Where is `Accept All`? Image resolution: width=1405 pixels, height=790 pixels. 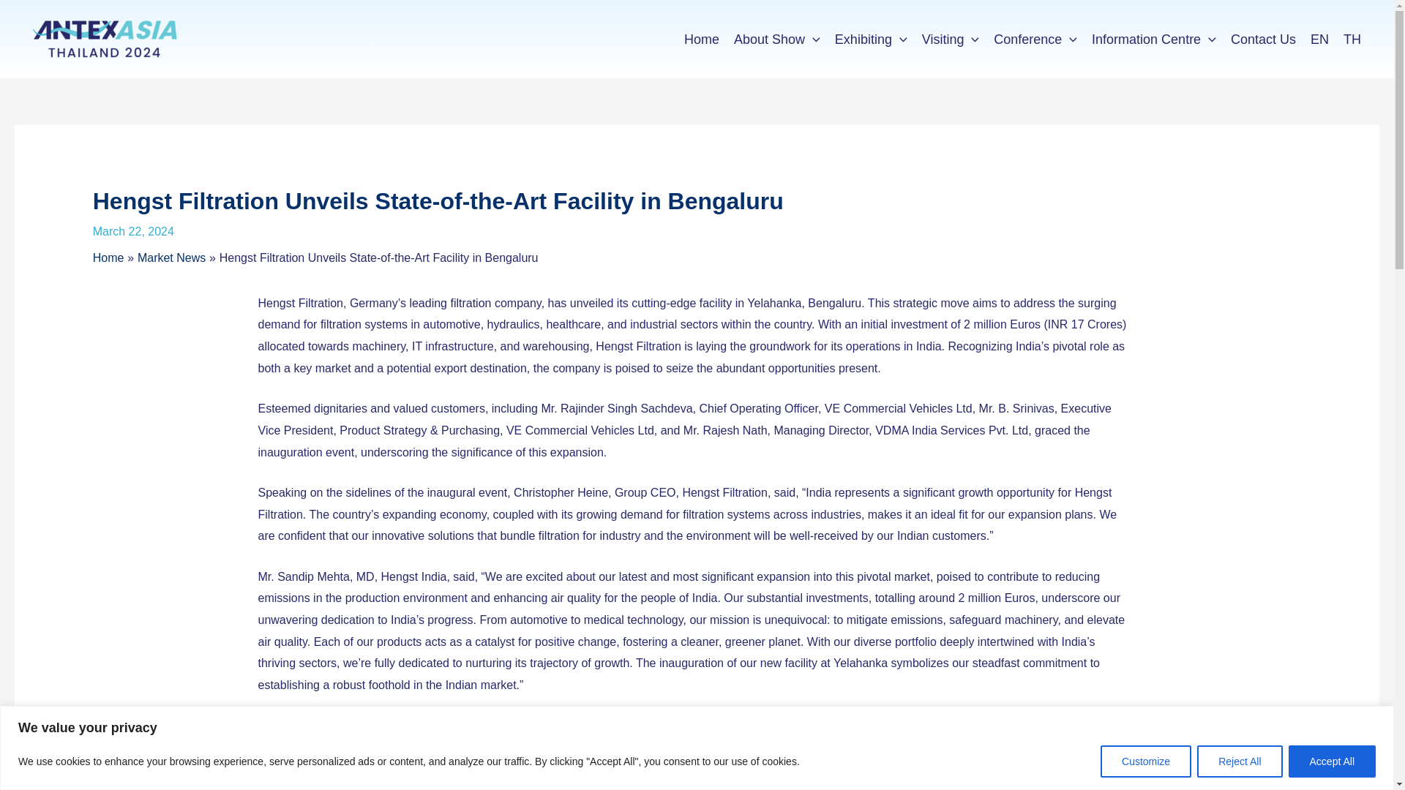
Accept All is located at coordinates (1332, 761).